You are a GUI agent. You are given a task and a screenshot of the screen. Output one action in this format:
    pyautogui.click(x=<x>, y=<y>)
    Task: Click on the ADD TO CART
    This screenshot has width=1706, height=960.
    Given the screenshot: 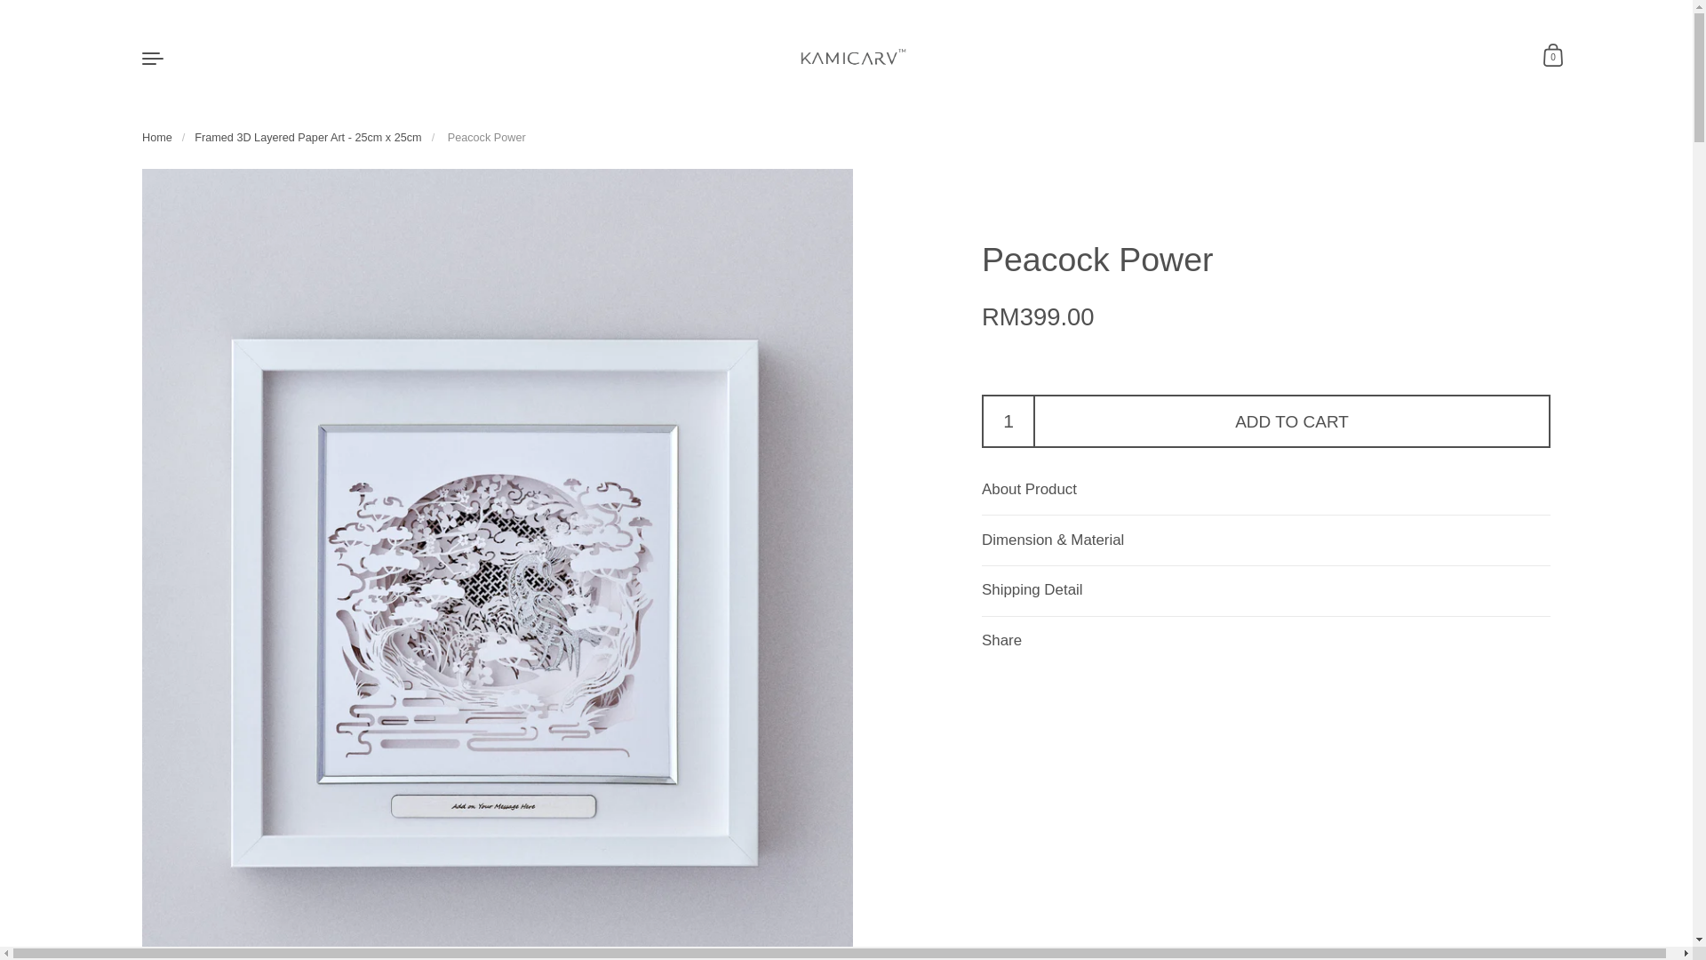 What is the action you would take?
    pyautogui.click(x=1292, y=421)
    